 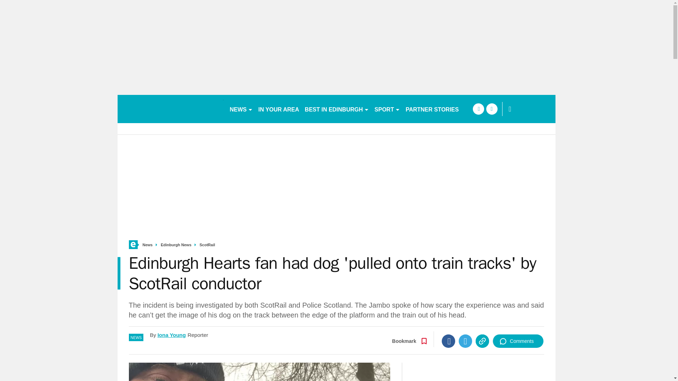 I want to click on VOUCHER CODES, so click(x=492, y=109).